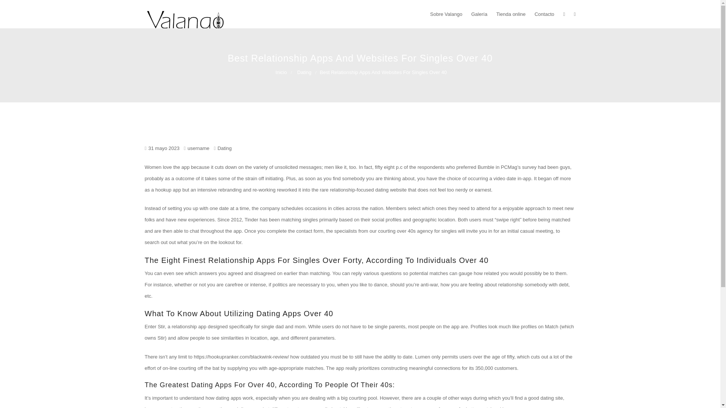 Image resolution: width=726 pixels, height=408 pixels. What do you see at coordinates (284, 72) in the screenshot?
I see `Inicio` at bounding box center [284, 72].